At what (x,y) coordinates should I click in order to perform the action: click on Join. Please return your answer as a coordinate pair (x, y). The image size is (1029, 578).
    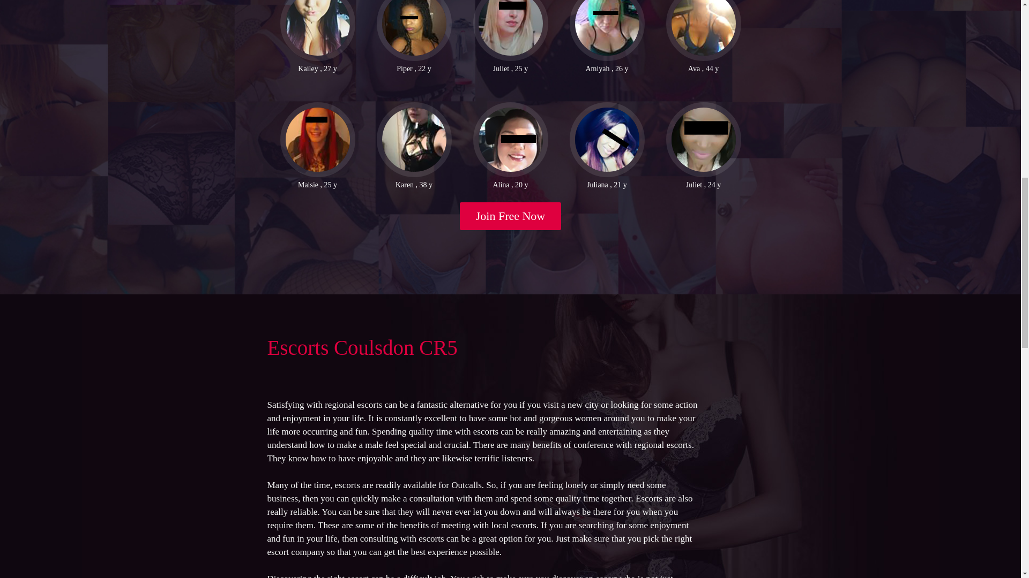
    Looking at the image, I should click on (511, 216).